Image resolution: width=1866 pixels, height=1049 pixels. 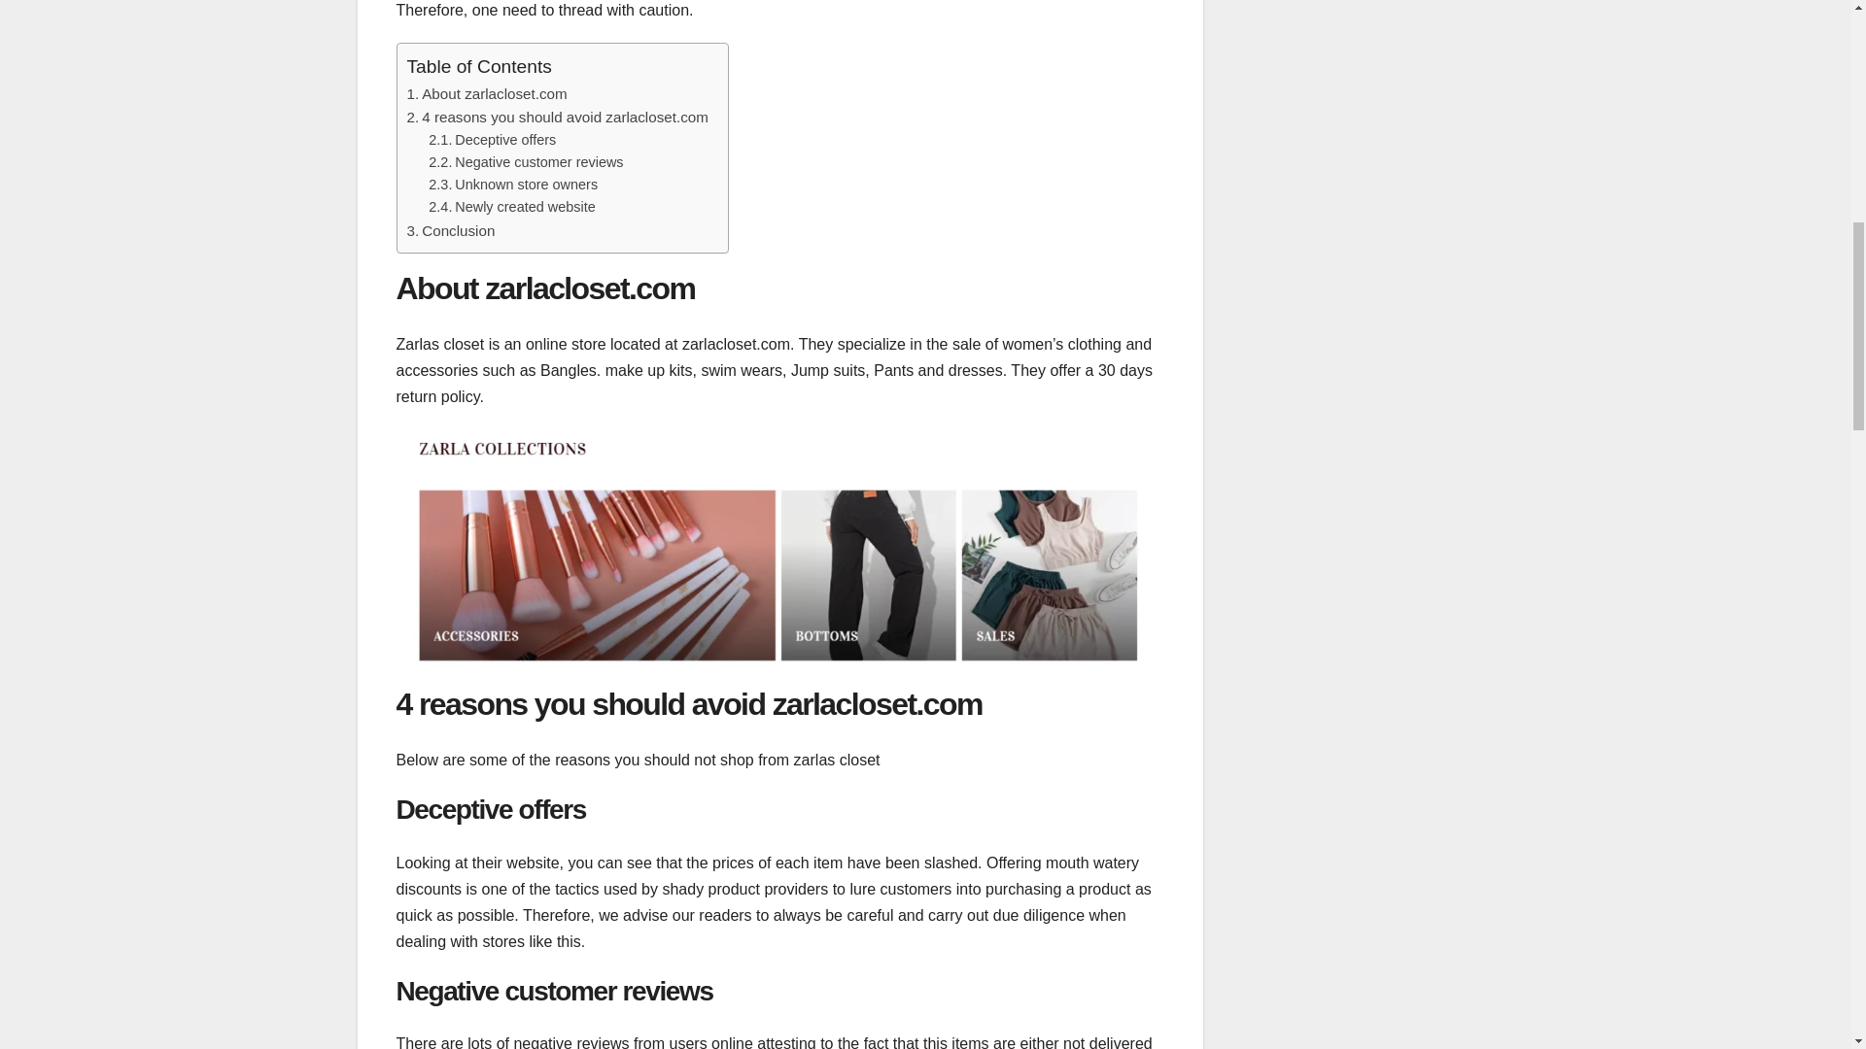 What do you see at coordinates (565, 117) in the screenshot?
I see `4 reasons you should avoid zarlacloset.com` at bounding box center [565, 117].